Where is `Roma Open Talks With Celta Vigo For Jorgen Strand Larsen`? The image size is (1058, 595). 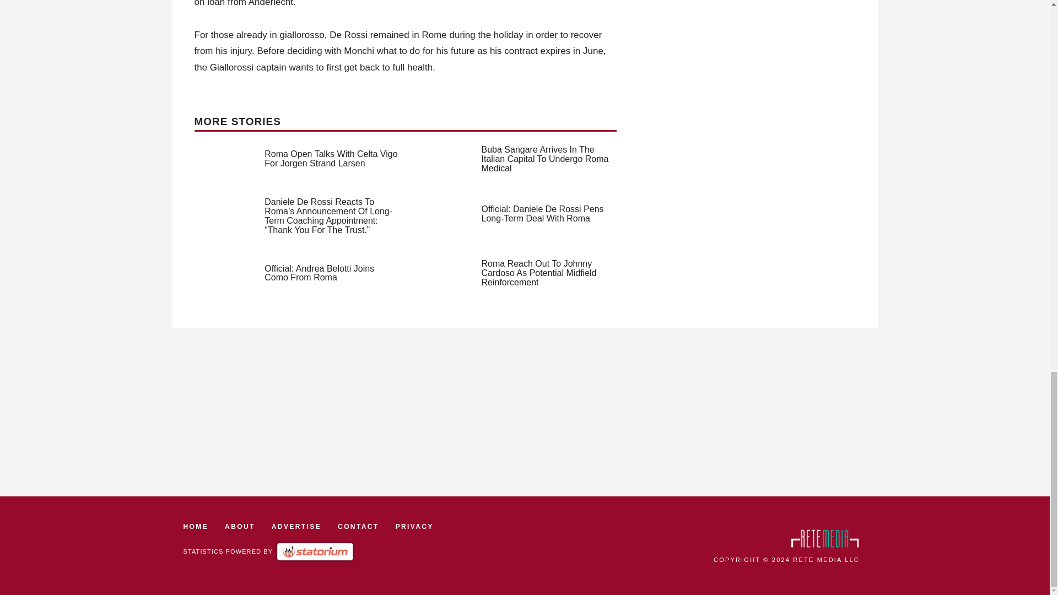
Roma Open Talks With Celta Vigo For Jorgen Strand Larsen is located at coordinates (331, 159).